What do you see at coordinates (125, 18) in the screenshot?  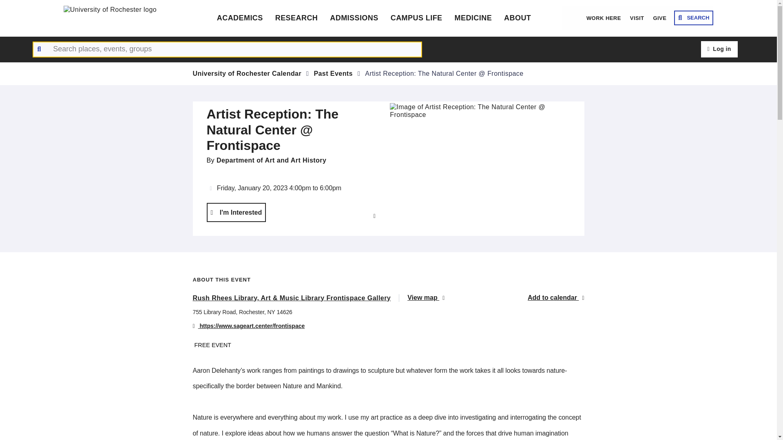 I see `University of Rochester Homepage` at bounding box center [125, 18].